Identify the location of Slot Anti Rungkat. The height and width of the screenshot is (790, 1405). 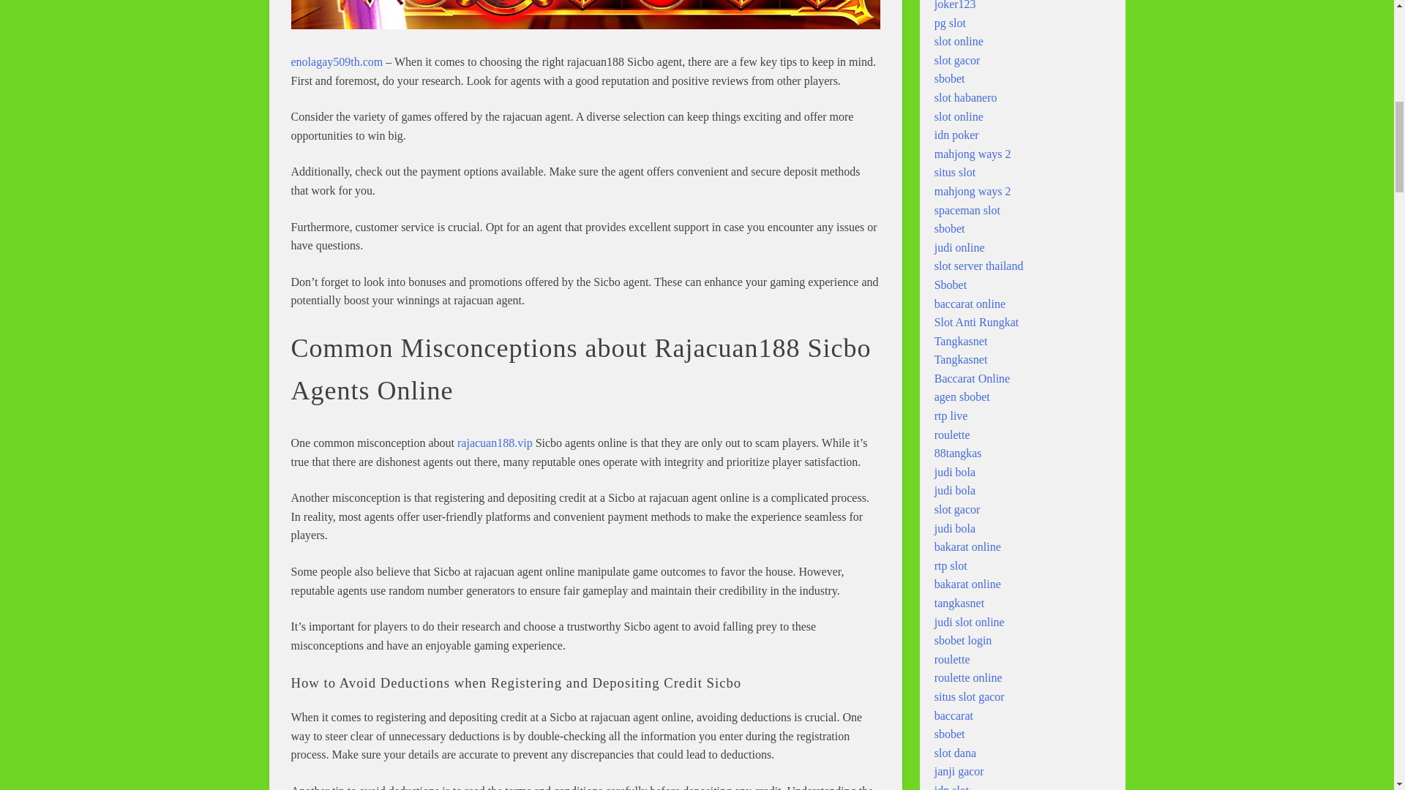
(976, 322).